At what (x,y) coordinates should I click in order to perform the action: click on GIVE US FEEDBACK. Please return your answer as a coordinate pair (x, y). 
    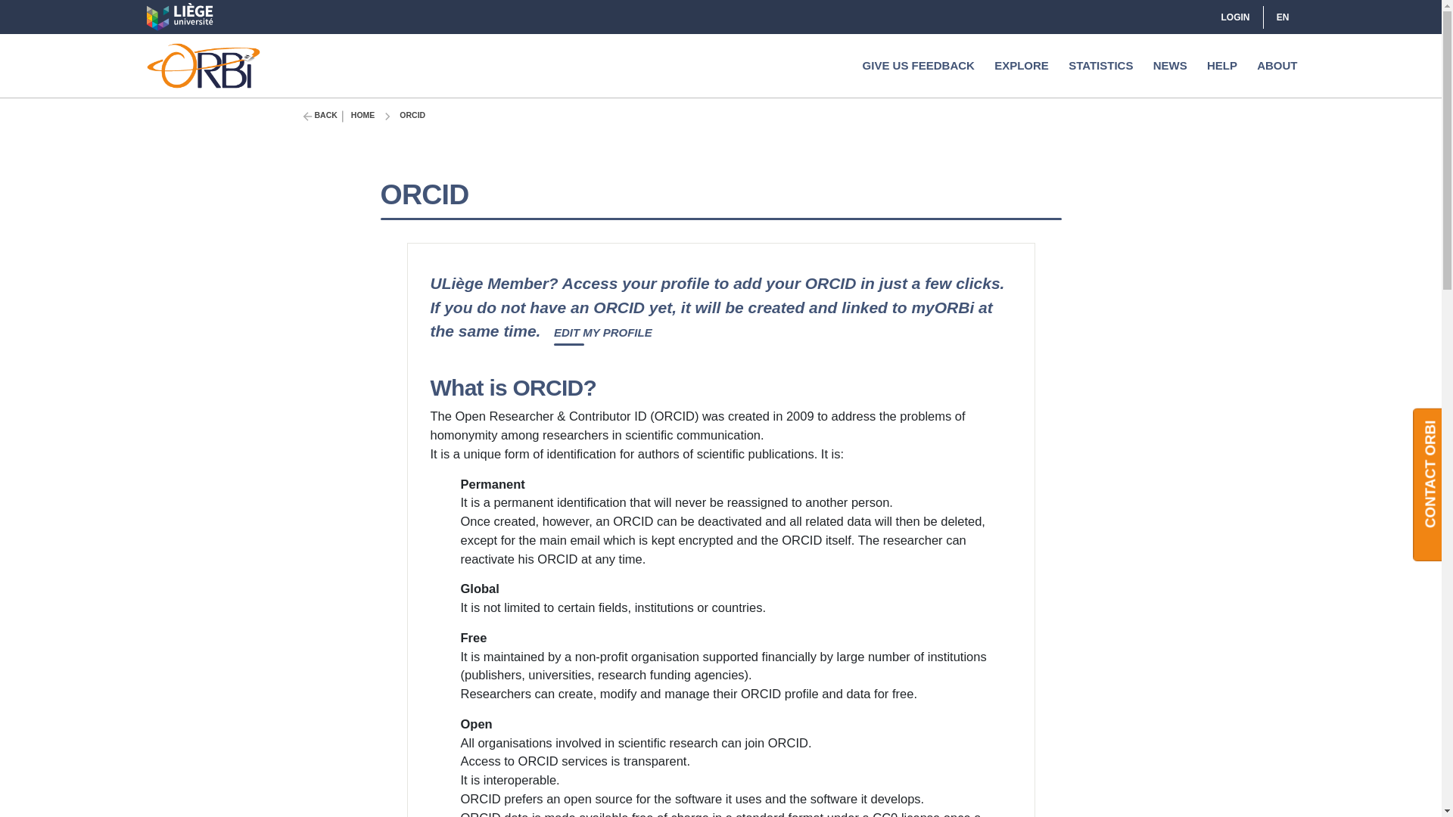
    Looking at the image, I should click on (919, 65).